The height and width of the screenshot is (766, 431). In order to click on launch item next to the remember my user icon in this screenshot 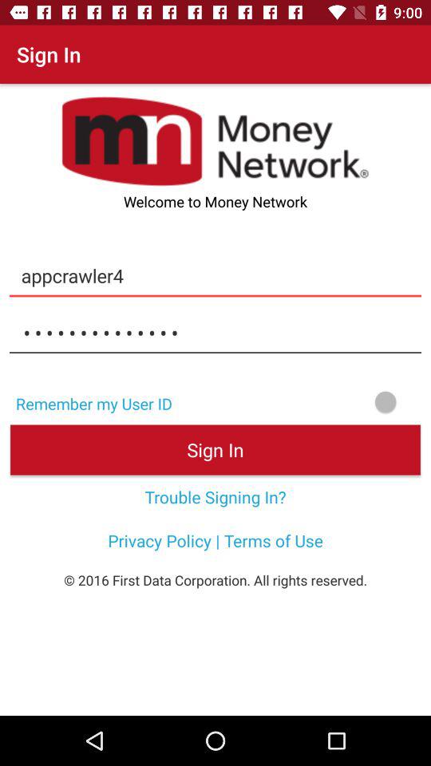, I will do `click(306, 402)`.